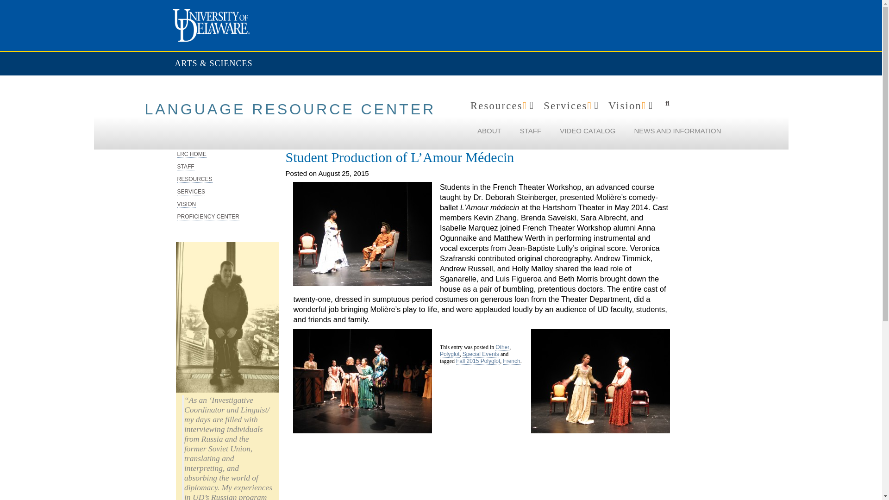 This screenshot has width=889, height=500. I want to click on LRC HOME, so click(192, 155).